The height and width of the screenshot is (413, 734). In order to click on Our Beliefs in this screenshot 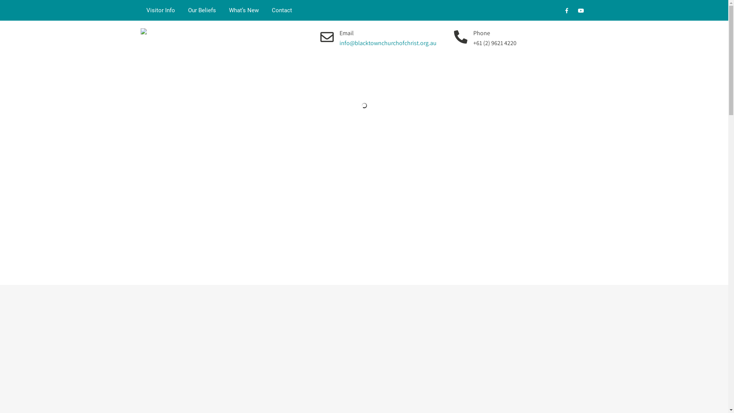, I will do `click(202, 10)`.